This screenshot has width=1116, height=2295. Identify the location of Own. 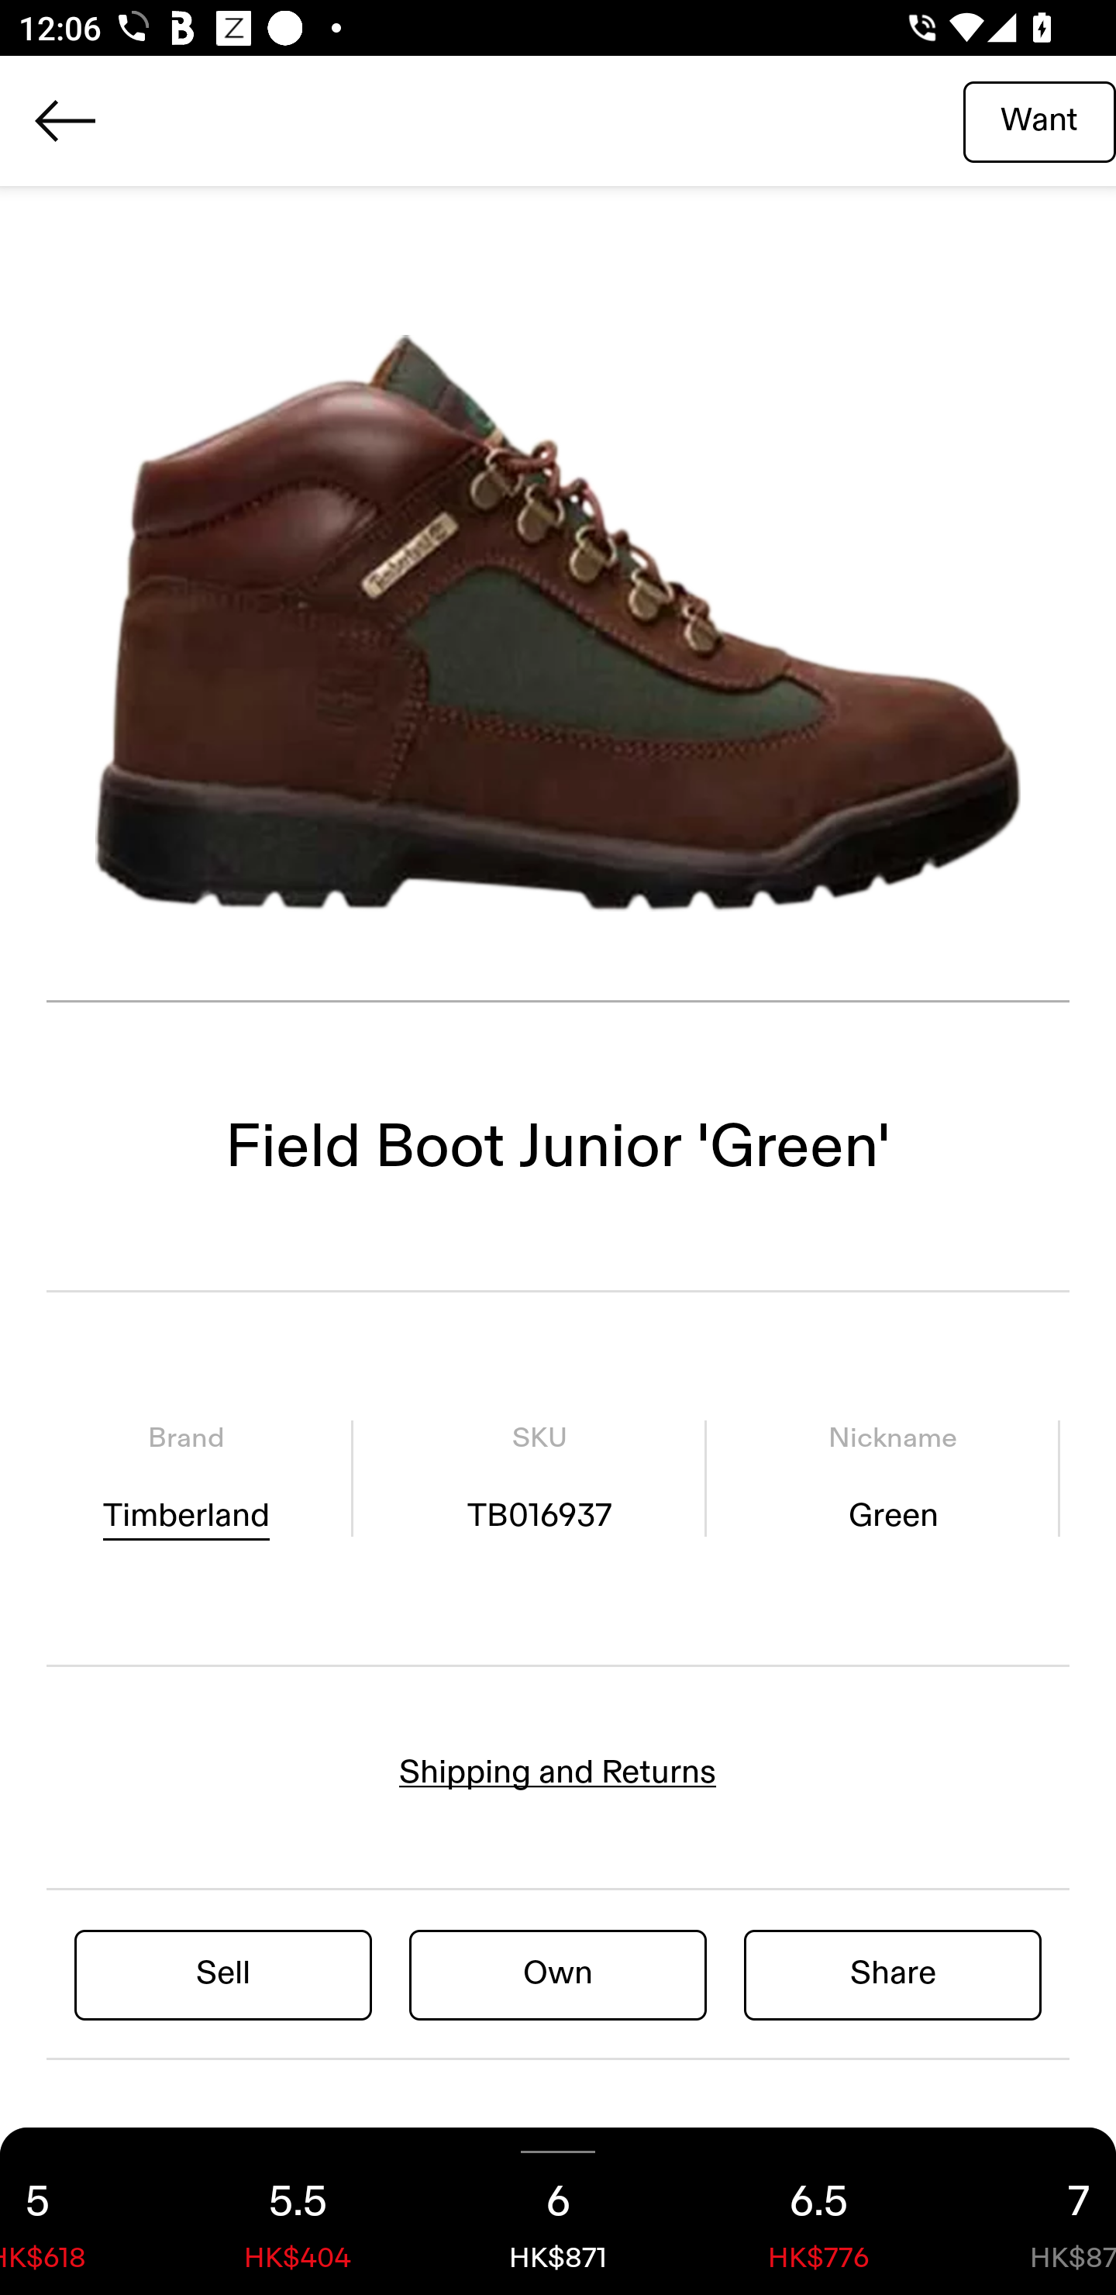
(558, 1973).